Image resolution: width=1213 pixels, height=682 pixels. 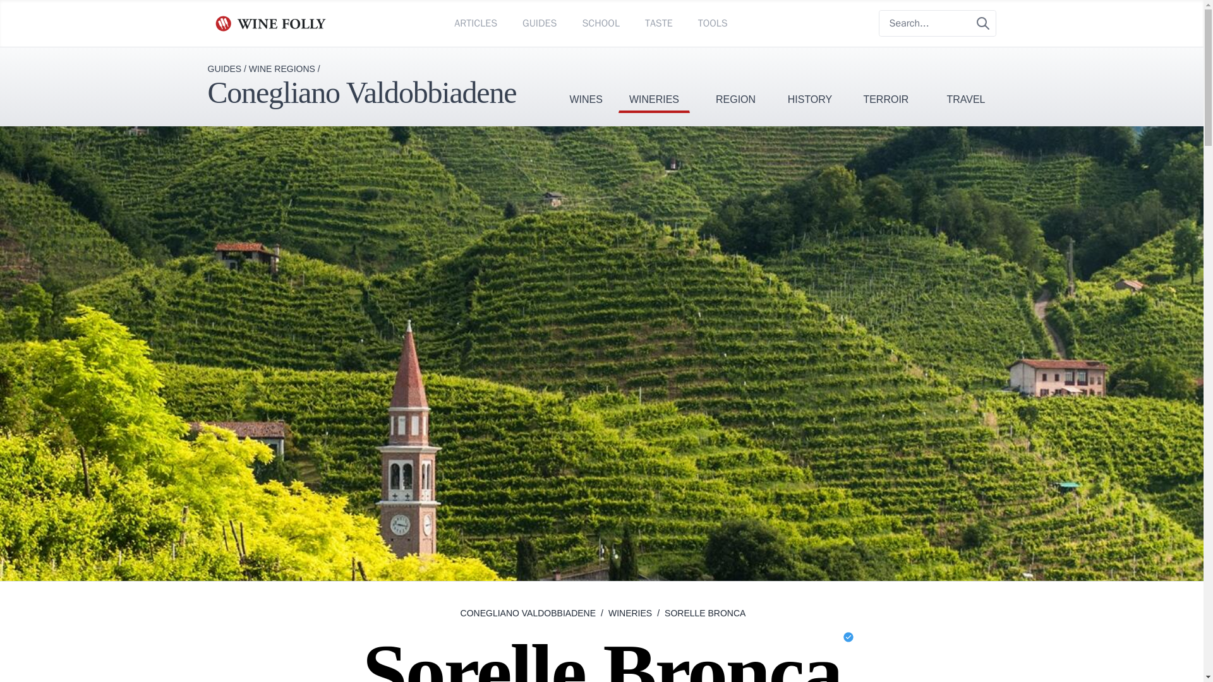 I want to click on Verified Organization, so click(x=848, y=637).